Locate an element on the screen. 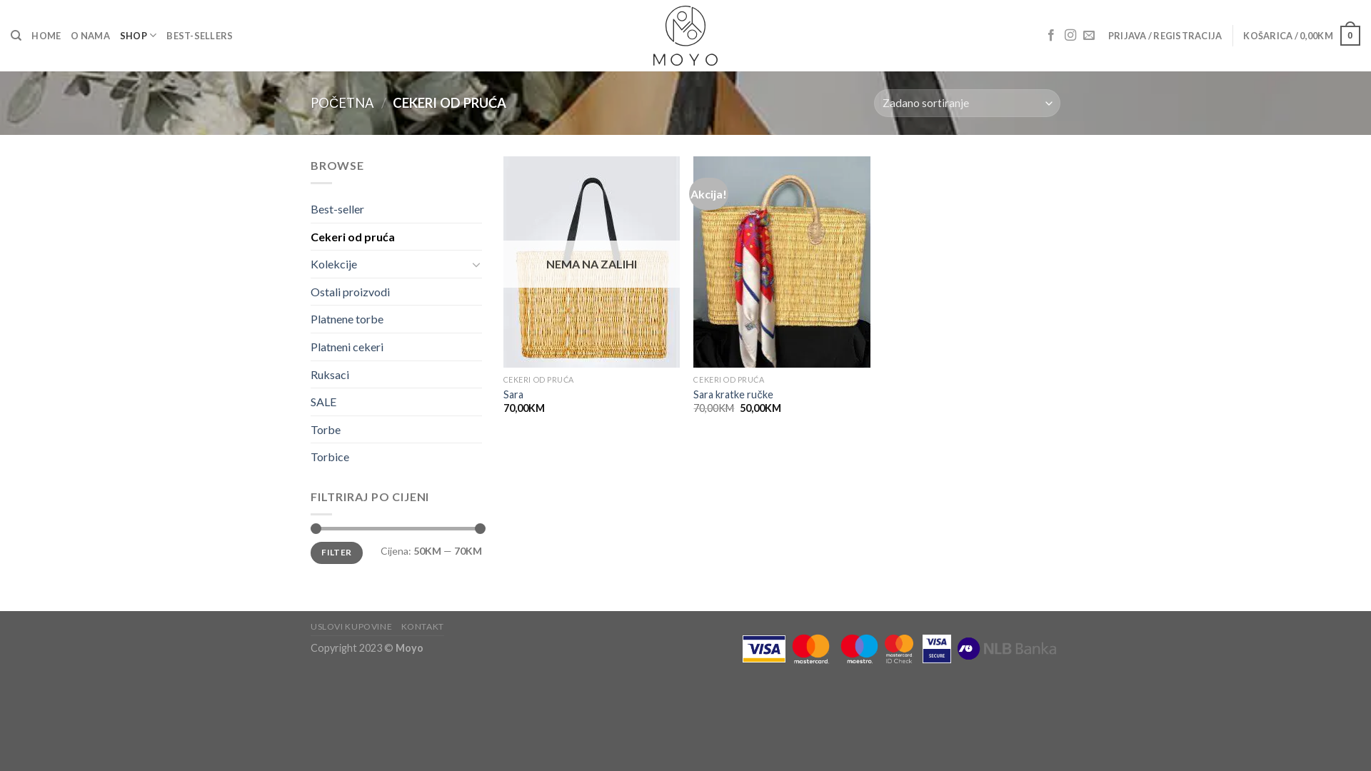 The height and width of the screenshot is (771, 1371). HOME is located at coordinates (46, 36).